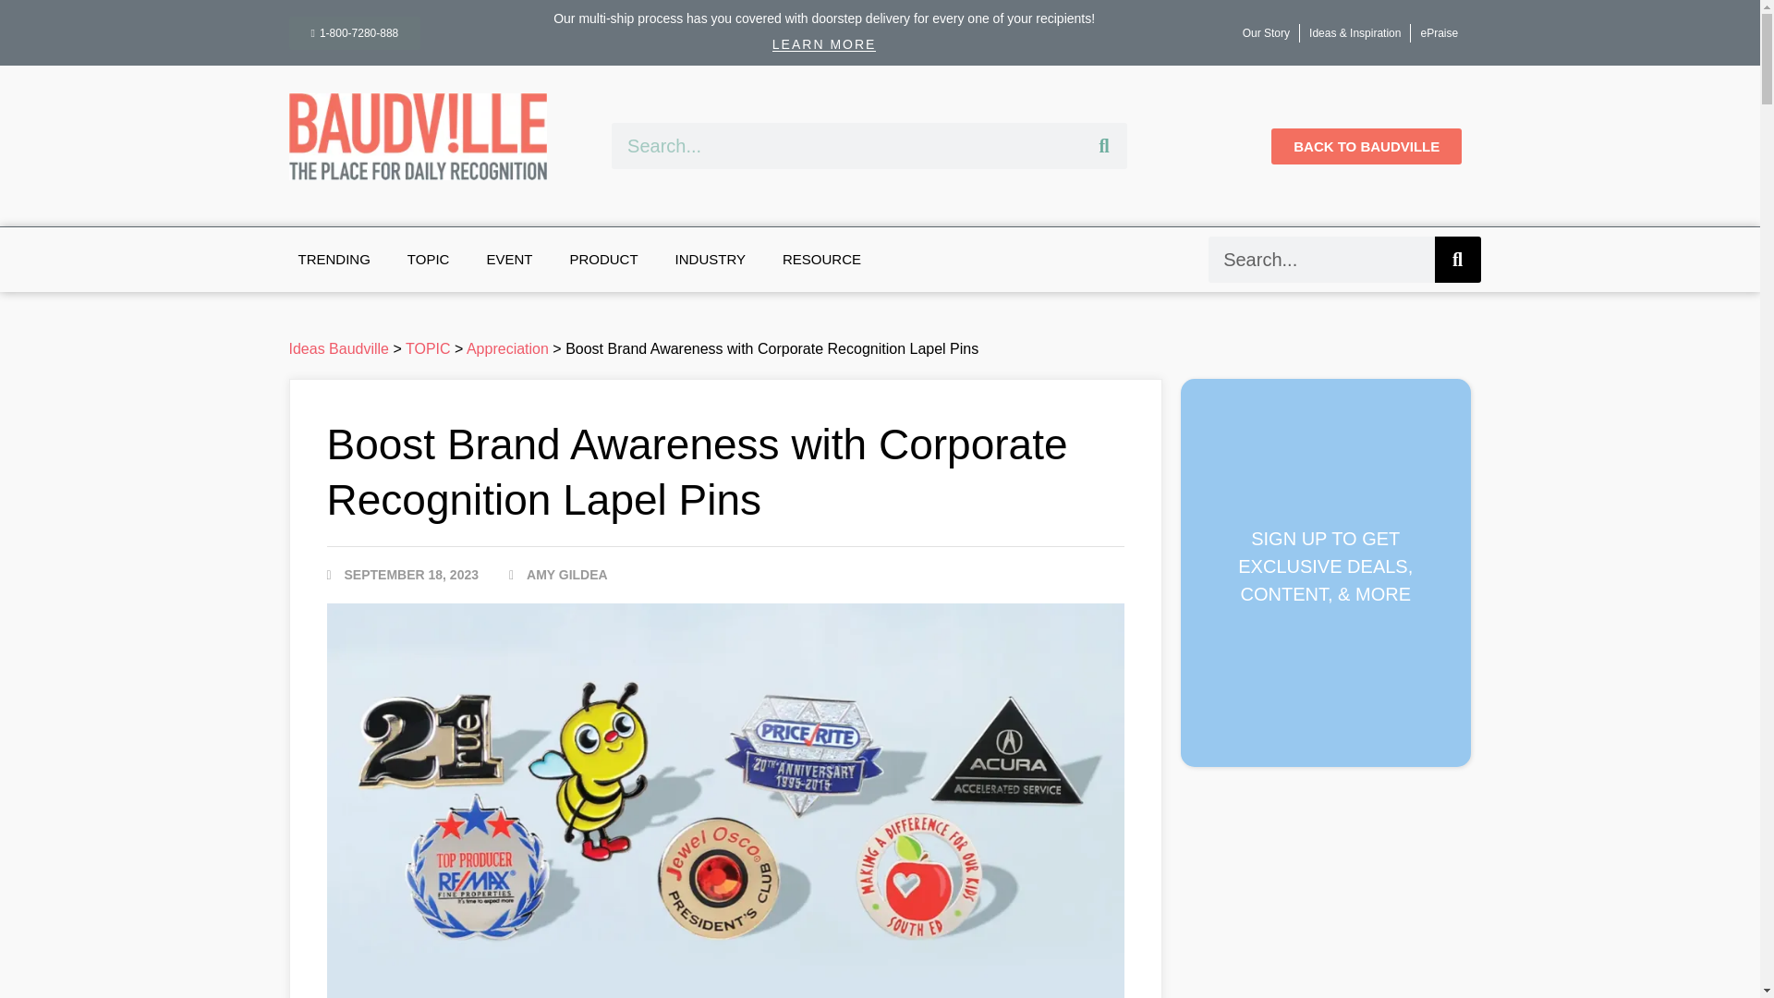  I want to click on 1-800-7280-888, so click(354, 33).